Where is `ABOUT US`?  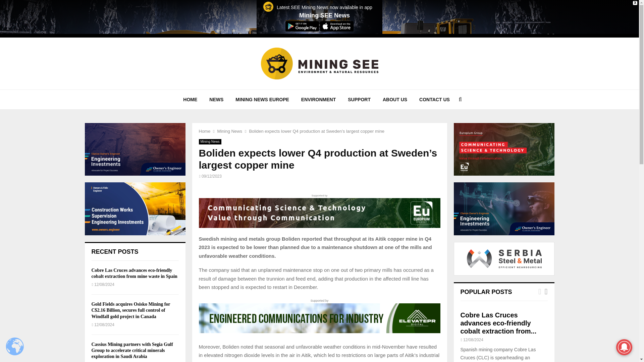 ABOUT US is located at coordinates (395, 99).